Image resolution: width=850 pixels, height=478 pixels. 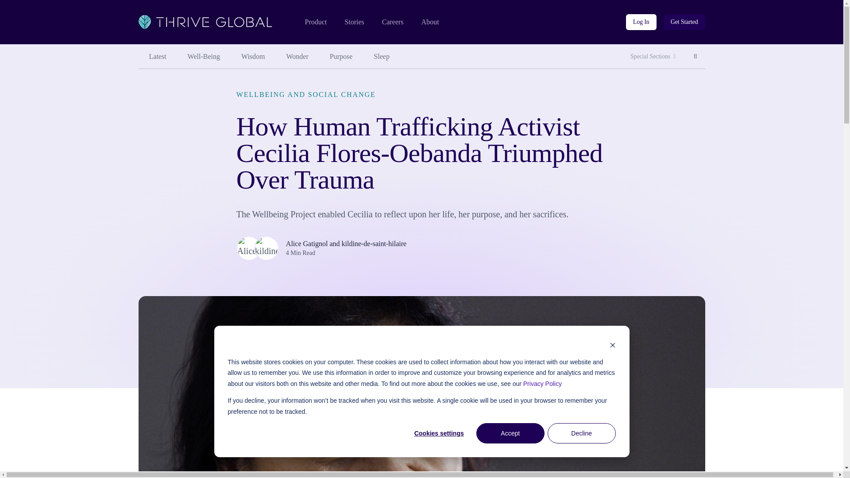 What do you see at coordinates (393, 22) in the screenshot?
I see `Careers` at bounding box center [393, 22].